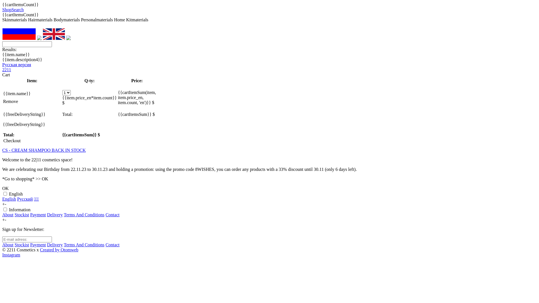 The width and height of the screenshot is (539, 303). What do you see at coordinates (22, 245) in the screenshot?
I see `Stockist` at bounding box center [22, 245].